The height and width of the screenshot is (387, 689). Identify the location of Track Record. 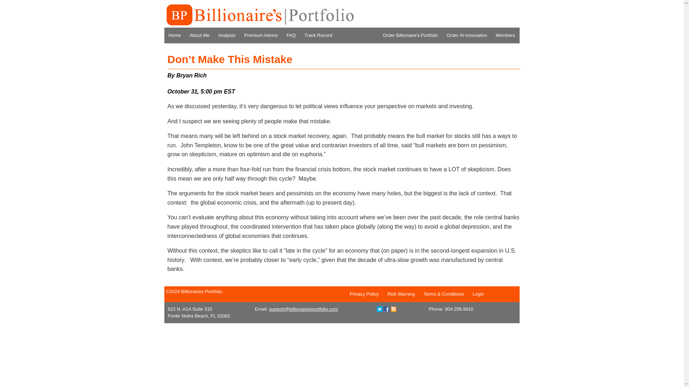
(318, 35).